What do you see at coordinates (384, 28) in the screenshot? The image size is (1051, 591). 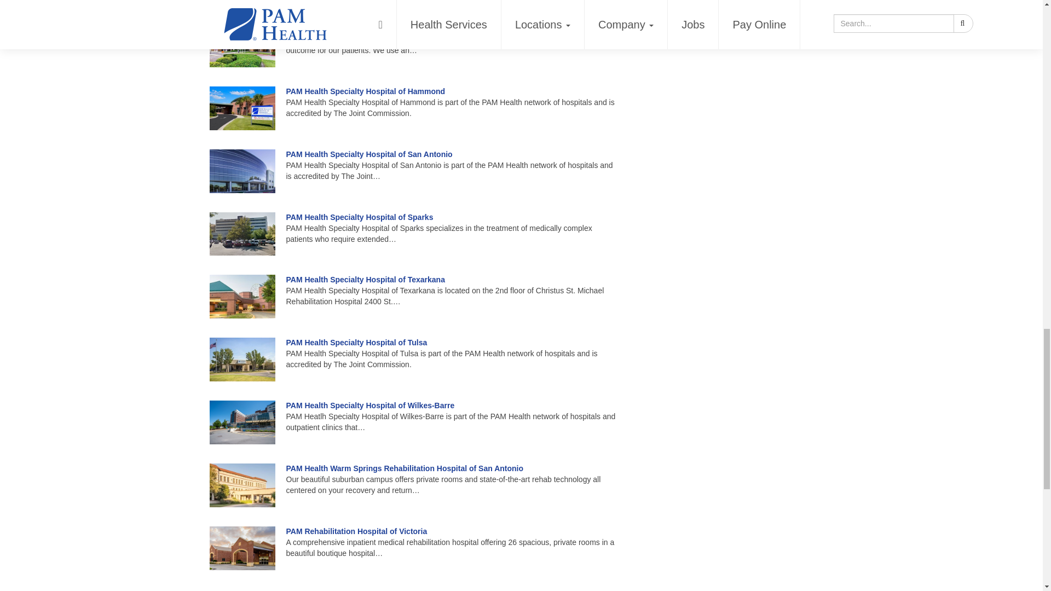 I see `PAM Health Specialty Hospital of Corpus Christi North` at bounding box center [384, 28].